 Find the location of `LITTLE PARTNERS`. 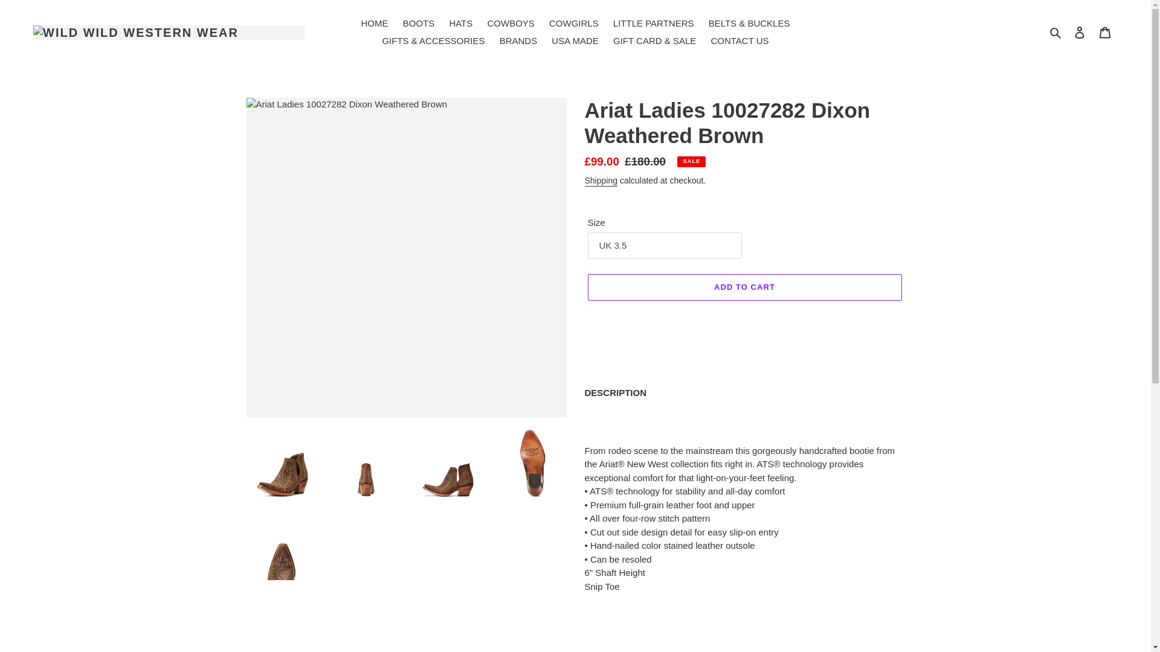

LITTLE PARTNERS is located at coordinates (654, 24).